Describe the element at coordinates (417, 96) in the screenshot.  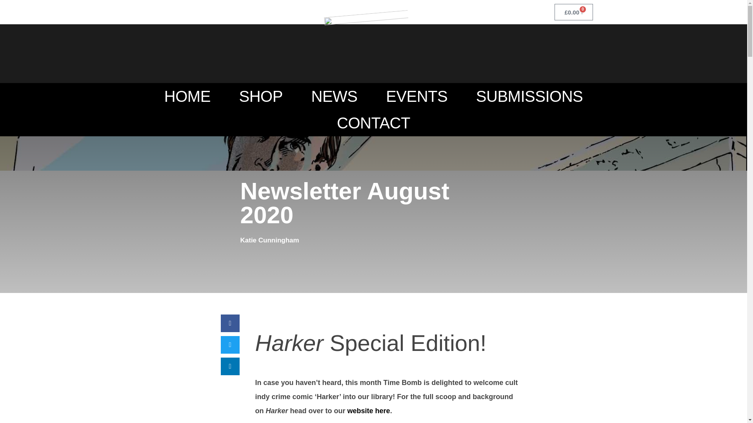
I see `EVENTS` at that location.